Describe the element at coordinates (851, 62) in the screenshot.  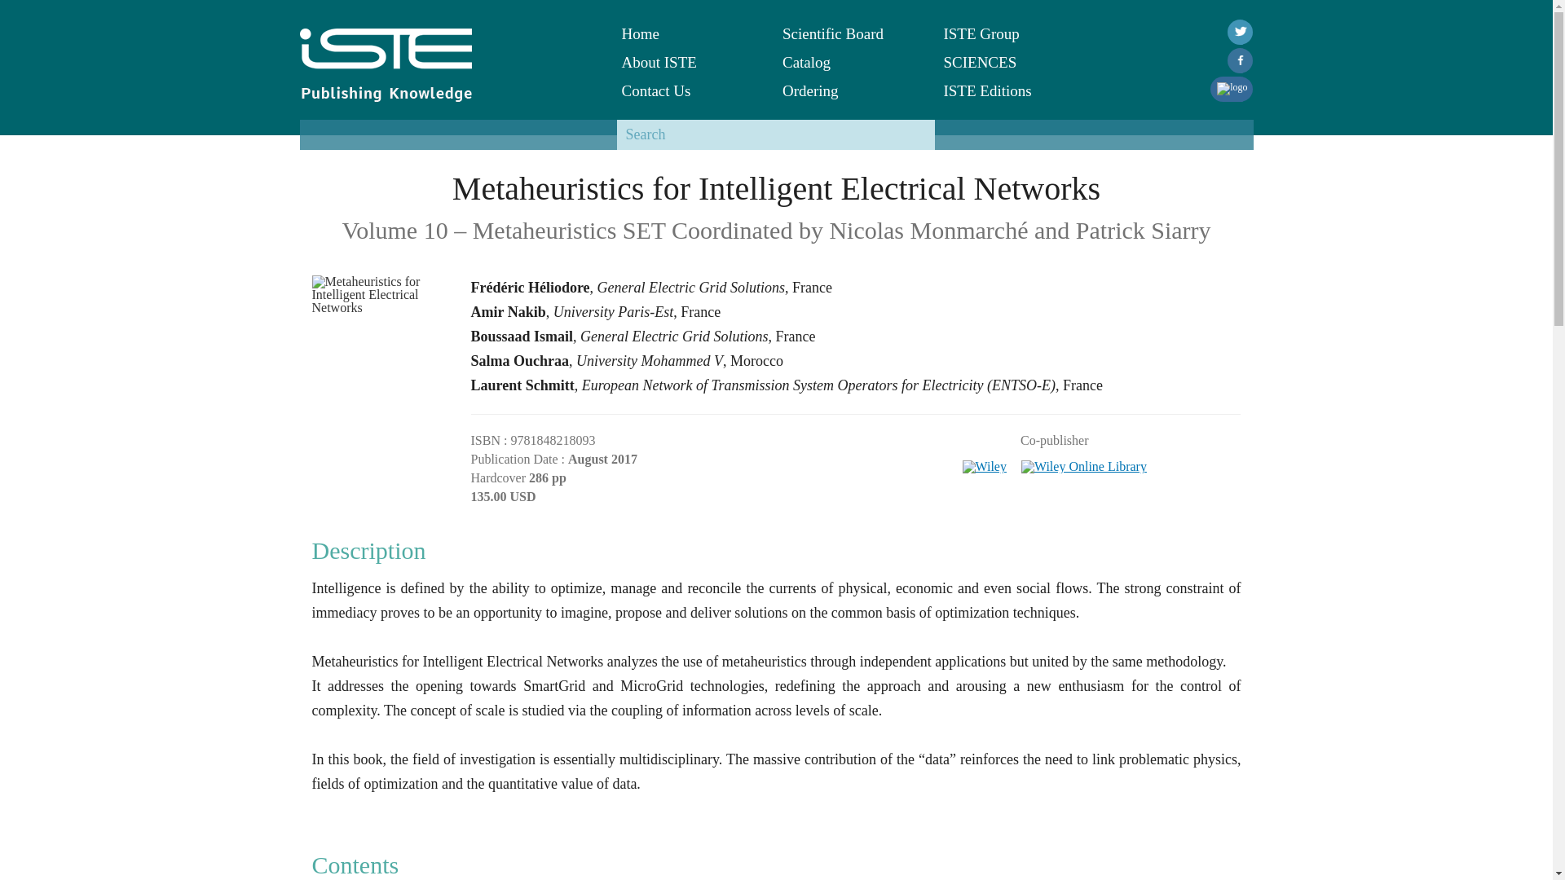
I see `Catalog` at that location.